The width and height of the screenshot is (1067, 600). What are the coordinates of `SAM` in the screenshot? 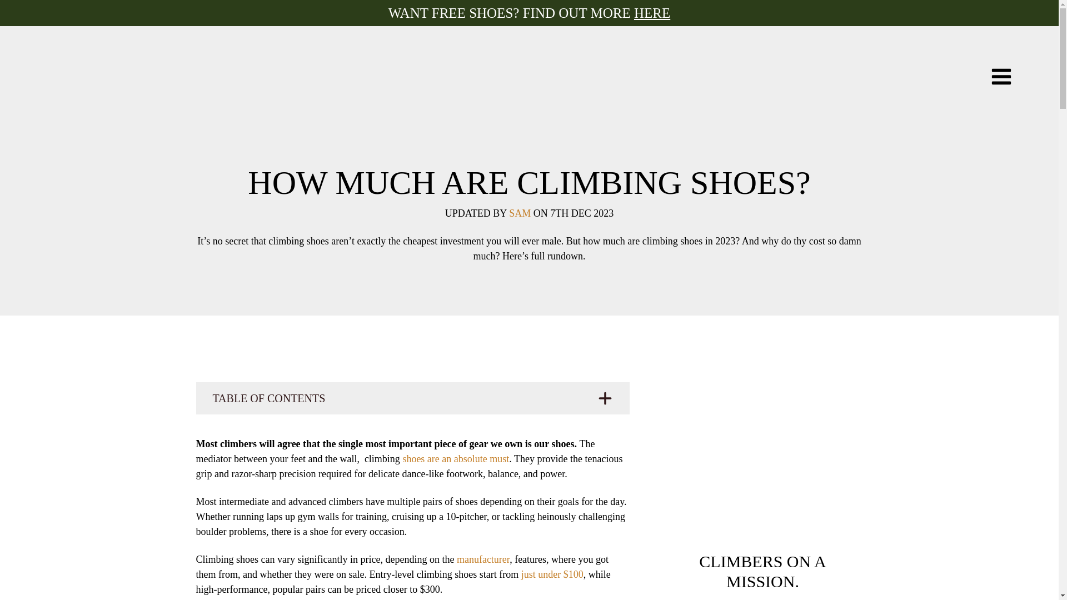 It's located at (519, 213).